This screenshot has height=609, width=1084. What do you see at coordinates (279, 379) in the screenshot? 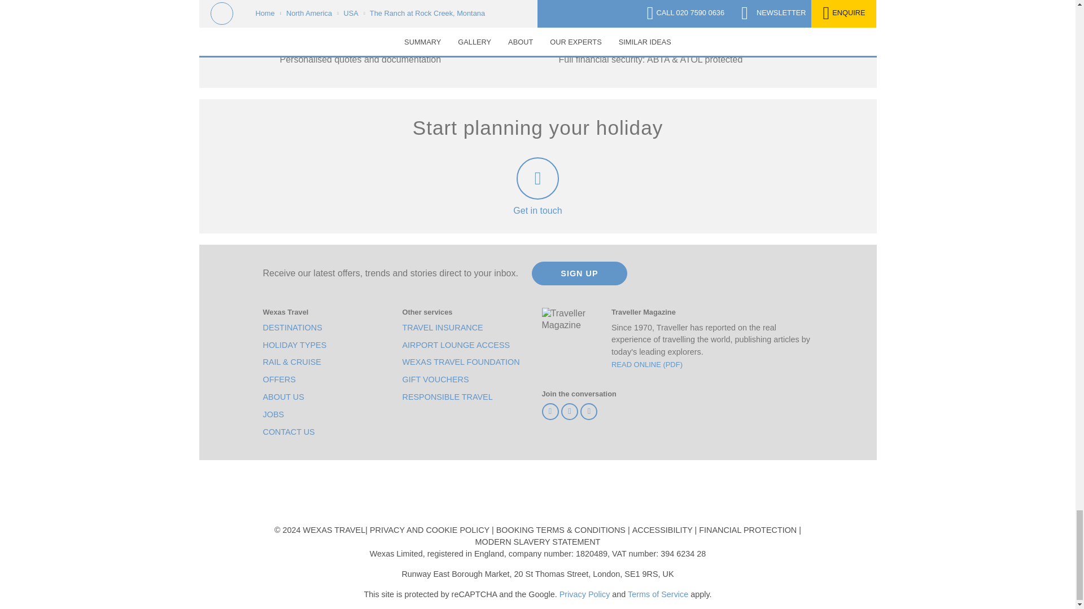
I see `Offers` at bounding box center [279, 379].